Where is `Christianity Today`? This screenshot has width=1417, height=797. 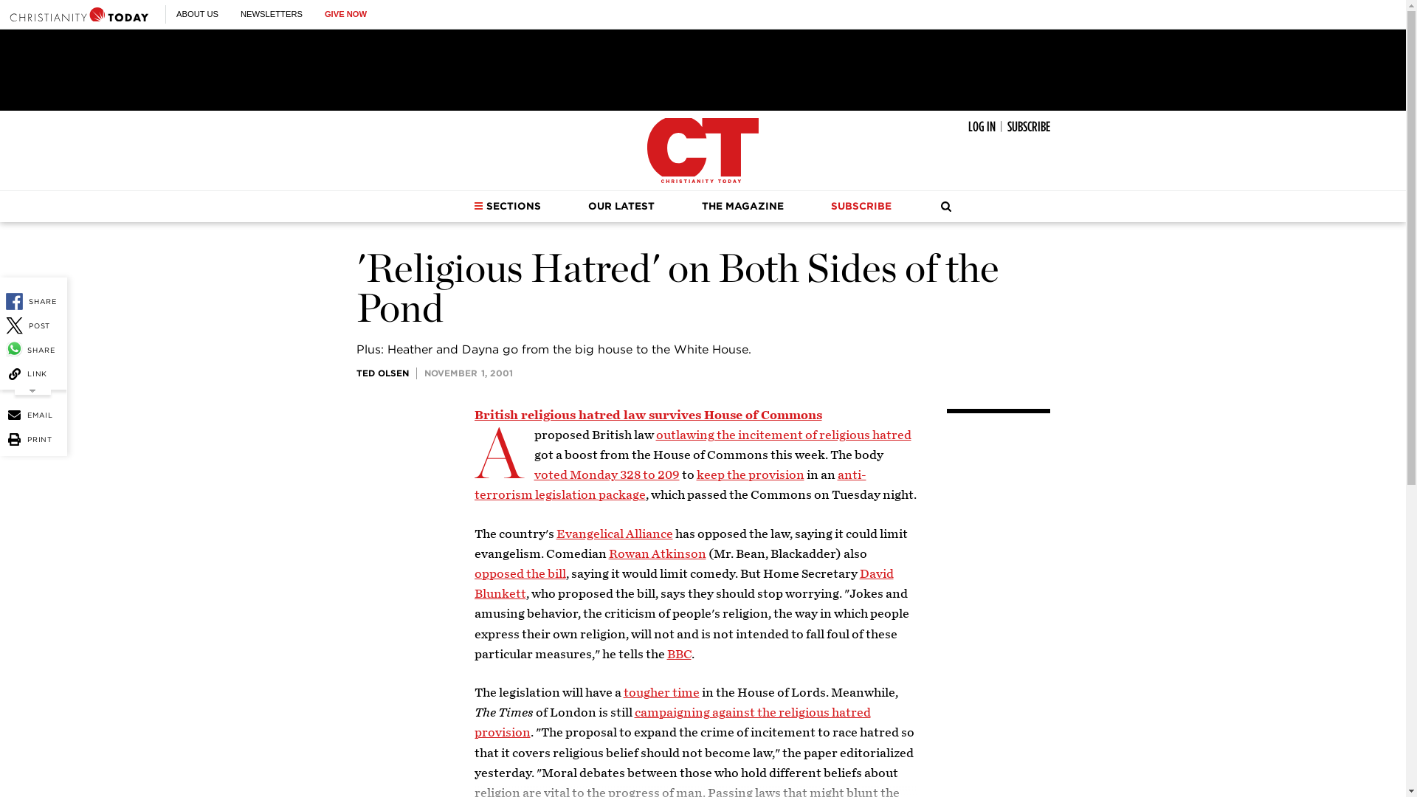 Christianity Today is located at coordinates (703, 151).